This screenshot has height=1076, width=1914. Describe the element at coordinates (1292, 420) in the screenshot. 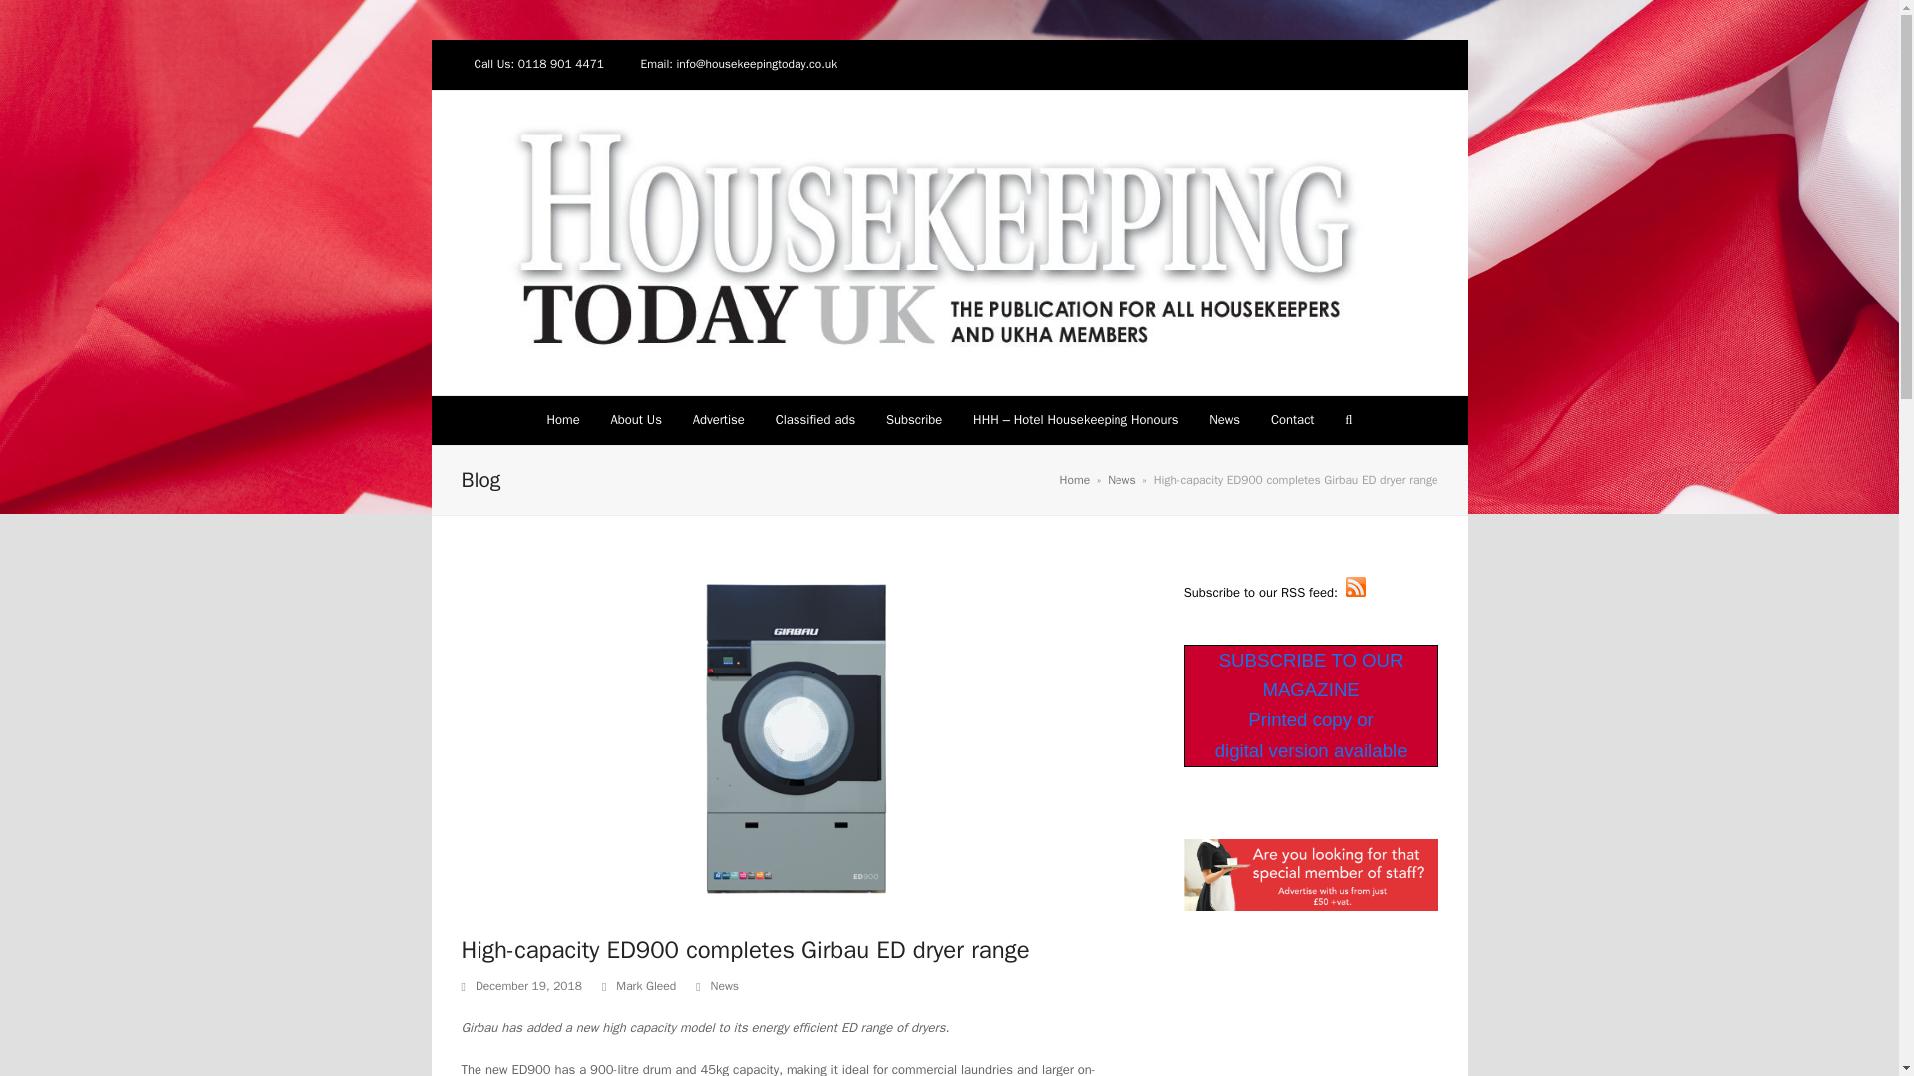

I see `Contact` at that location.